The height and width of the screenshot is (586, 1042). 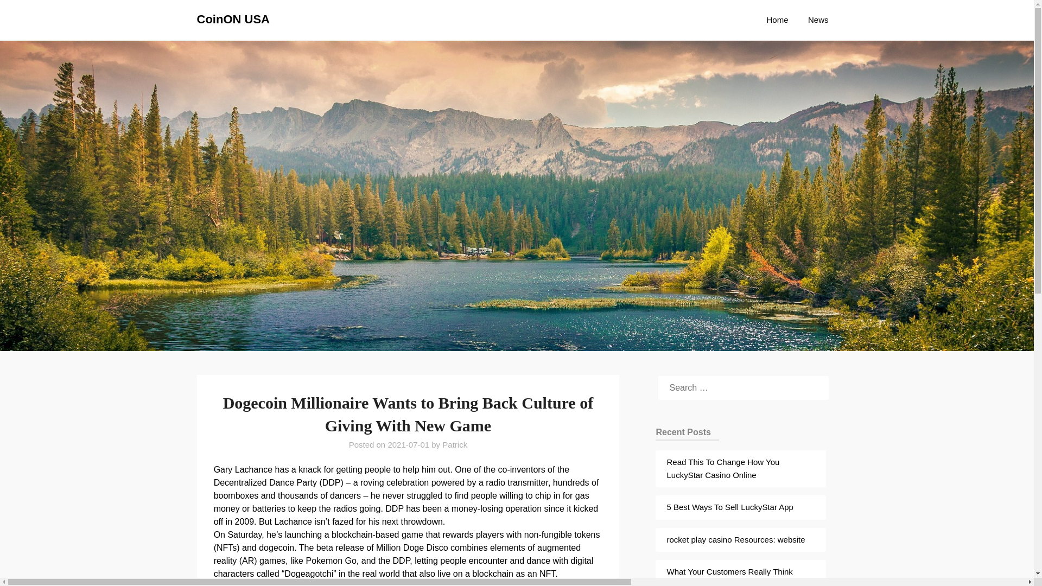 What do you see at coordinates (818, 20) in the screenshot?
I see `News` at bounding box center [818, 20].